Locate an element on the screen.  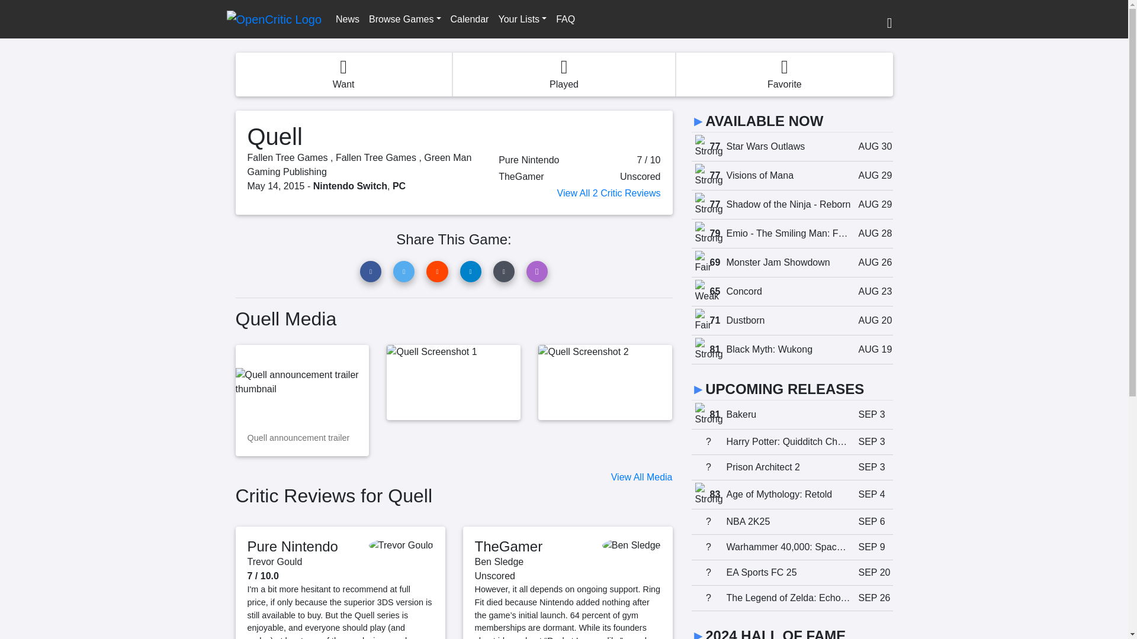
News is located at coordinates (792, 147).